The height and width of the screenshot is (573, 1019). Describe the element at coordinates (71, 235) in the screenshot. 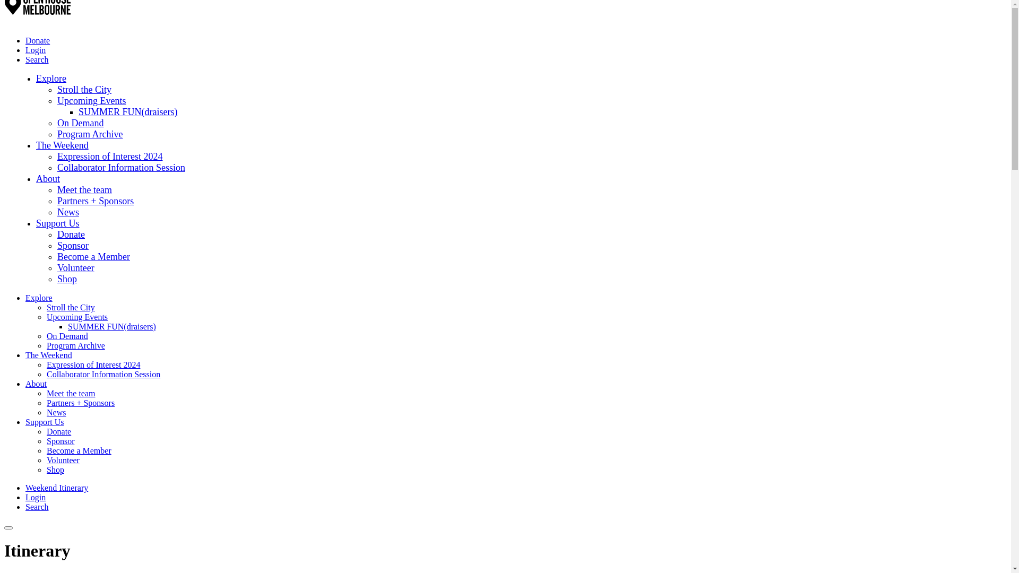

I see `Donate` at that location.